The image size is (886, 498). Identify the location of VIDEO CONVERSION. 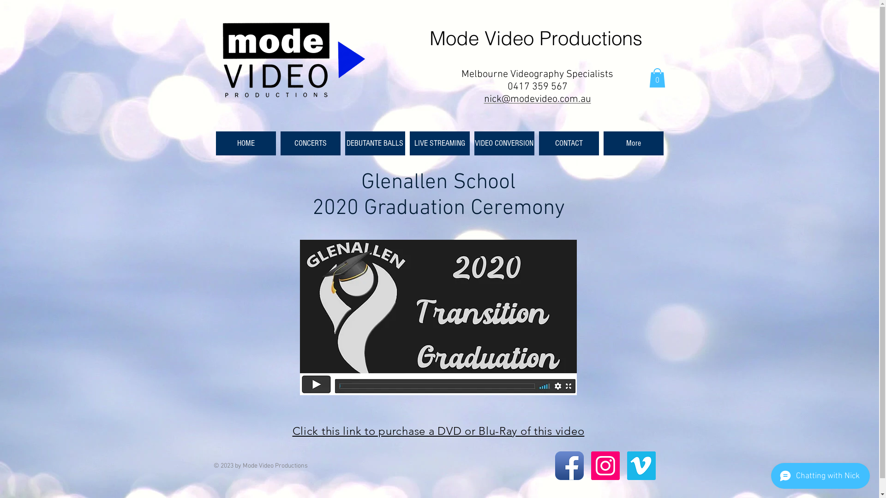
(504, 143).